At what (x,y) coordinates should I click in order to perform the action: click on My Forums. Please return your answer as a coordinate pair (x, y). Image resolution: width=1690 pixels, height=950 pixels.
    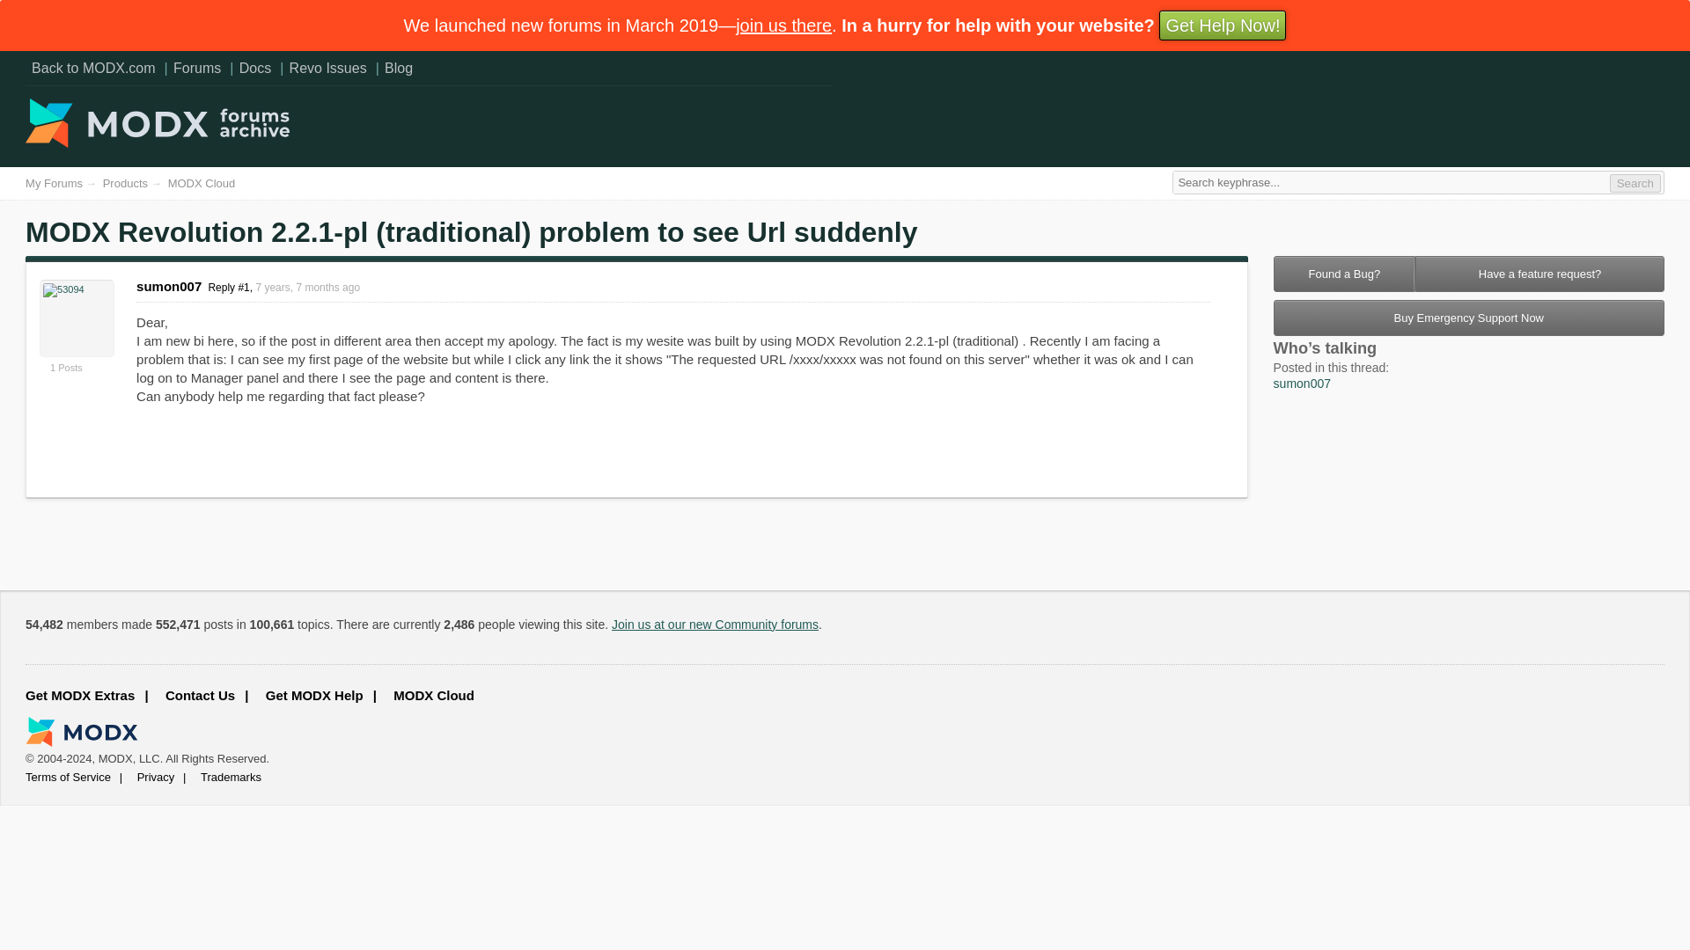
    Looking at the image, I should click on (54, 183).